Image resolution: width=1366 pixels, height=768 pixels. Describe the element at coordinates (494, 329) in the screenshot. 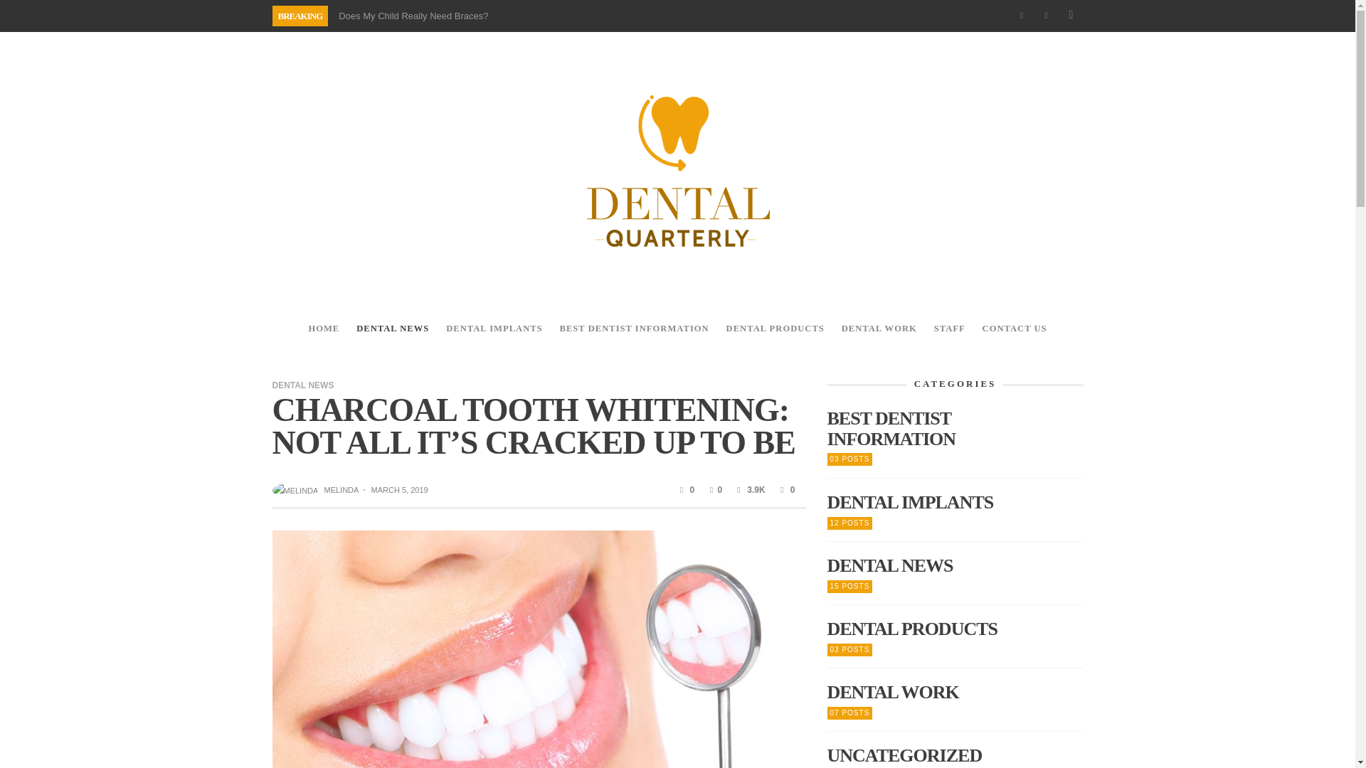

I see `DENTAL IMPLANTS` at that location.